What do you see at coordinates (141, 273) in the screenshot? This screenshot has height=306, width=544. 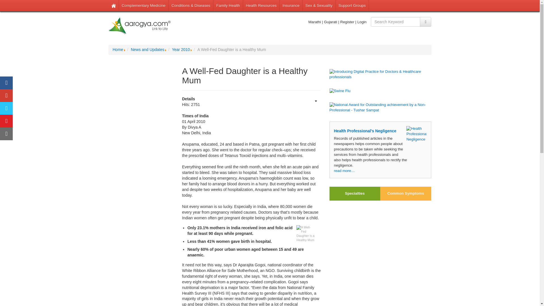 I see `Advertisement` at bounding box center [141, 273].